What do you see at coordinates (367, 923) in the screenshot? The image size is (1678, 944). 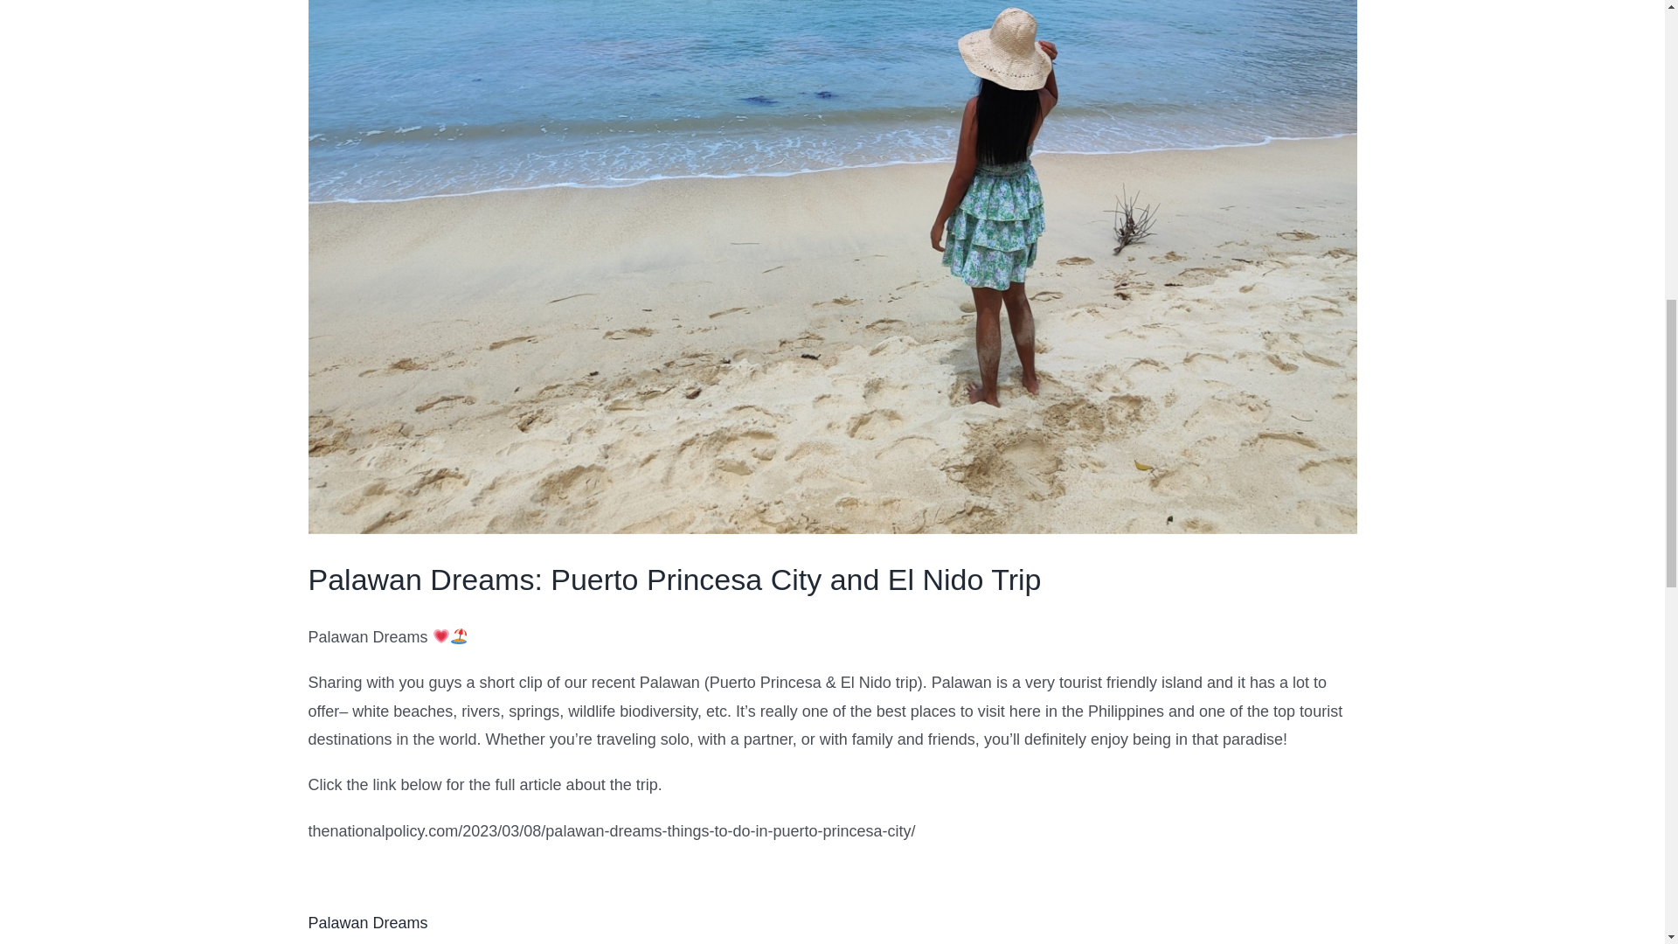 I see `Palawan Dreams` at bounding box center [367, 923].